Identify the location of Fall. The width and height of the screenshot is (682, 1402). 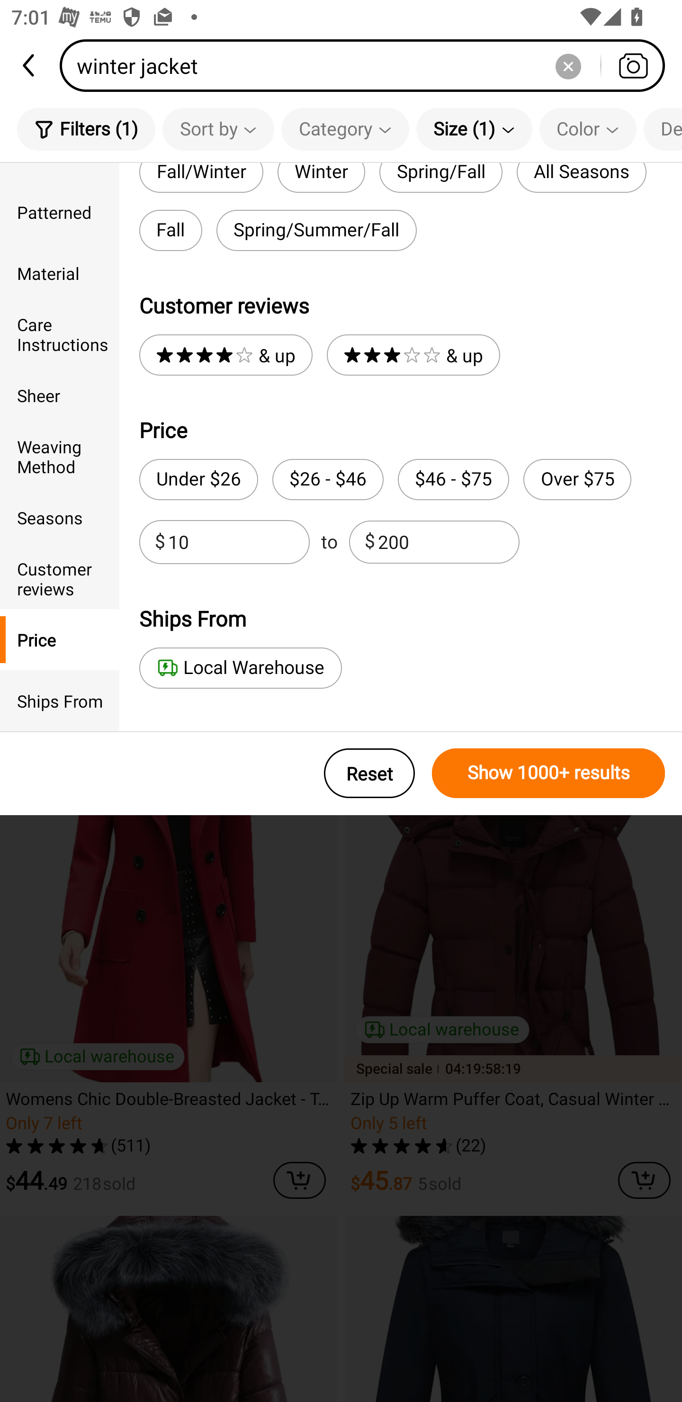
(170, 230).